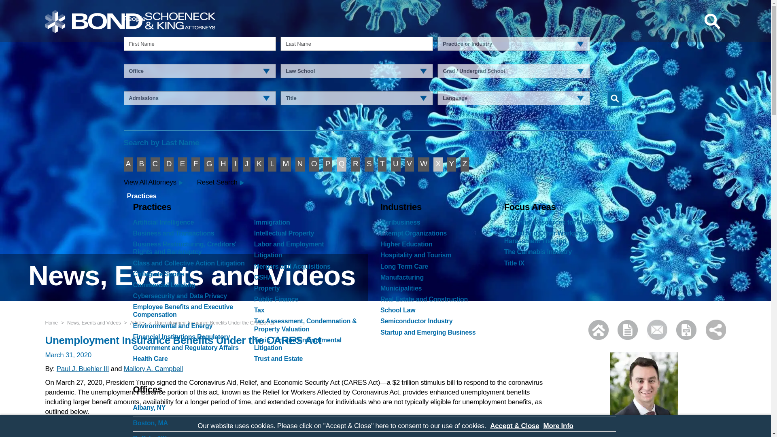 The height and width of the screenshot is (437, 777). I want to click on F, so click(195, 164).